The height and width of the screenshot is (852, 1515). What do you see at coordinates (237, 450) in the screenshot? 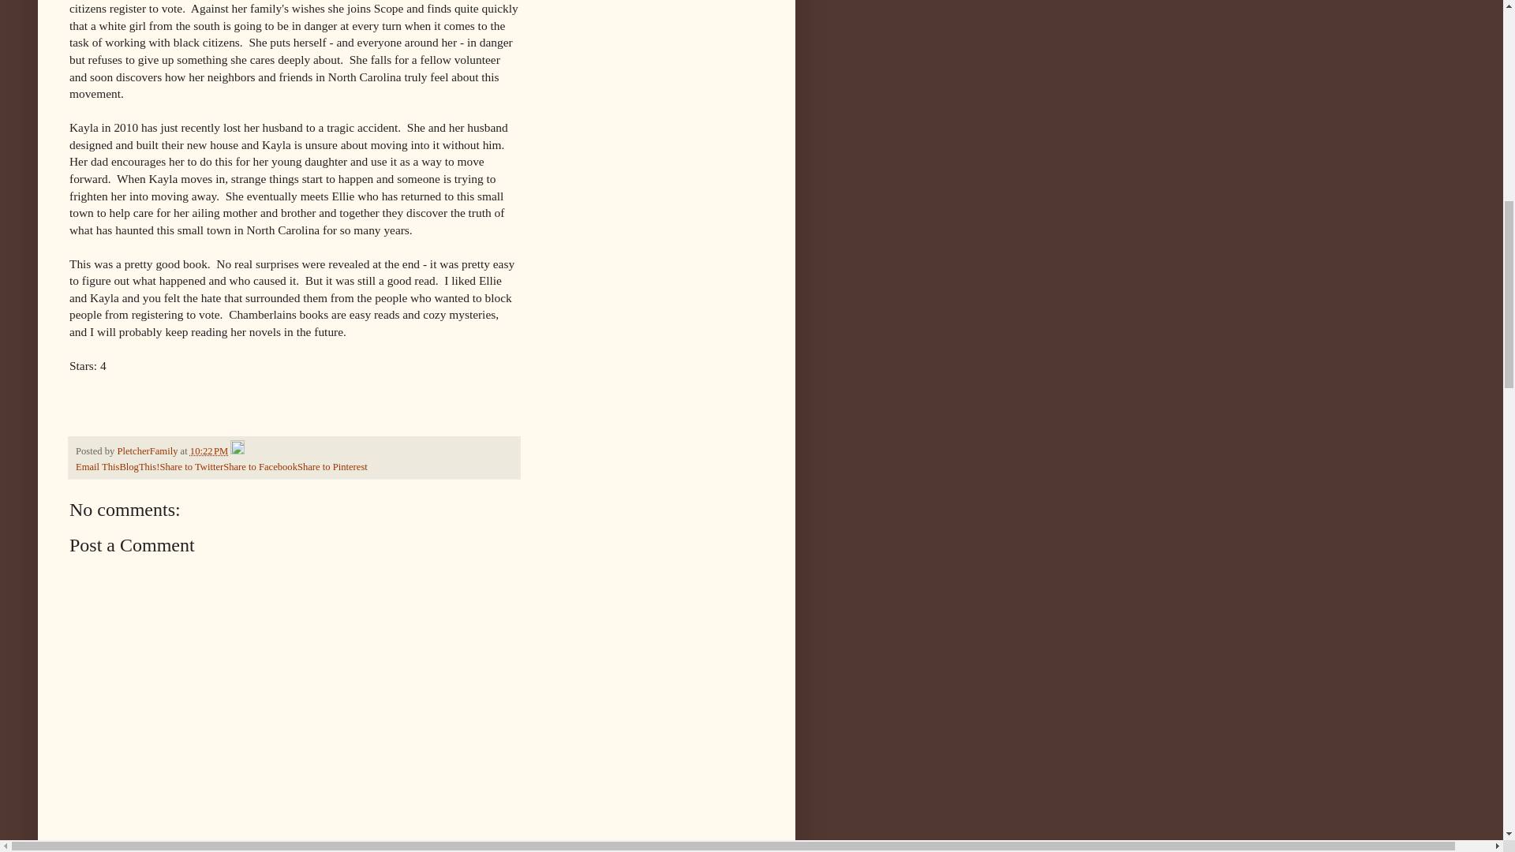
I see `Edit Post` at bounding box center [237, 450].